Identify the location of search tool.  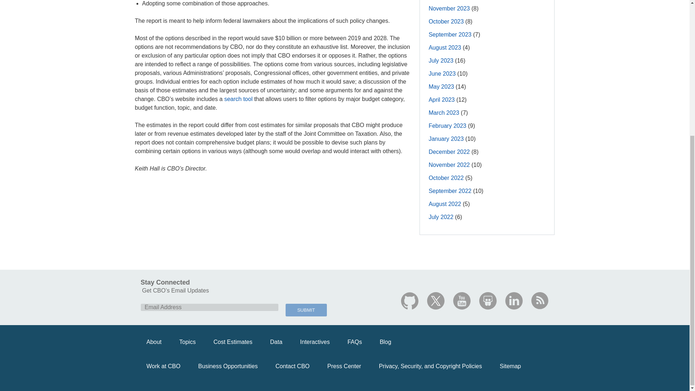
(238, 98).